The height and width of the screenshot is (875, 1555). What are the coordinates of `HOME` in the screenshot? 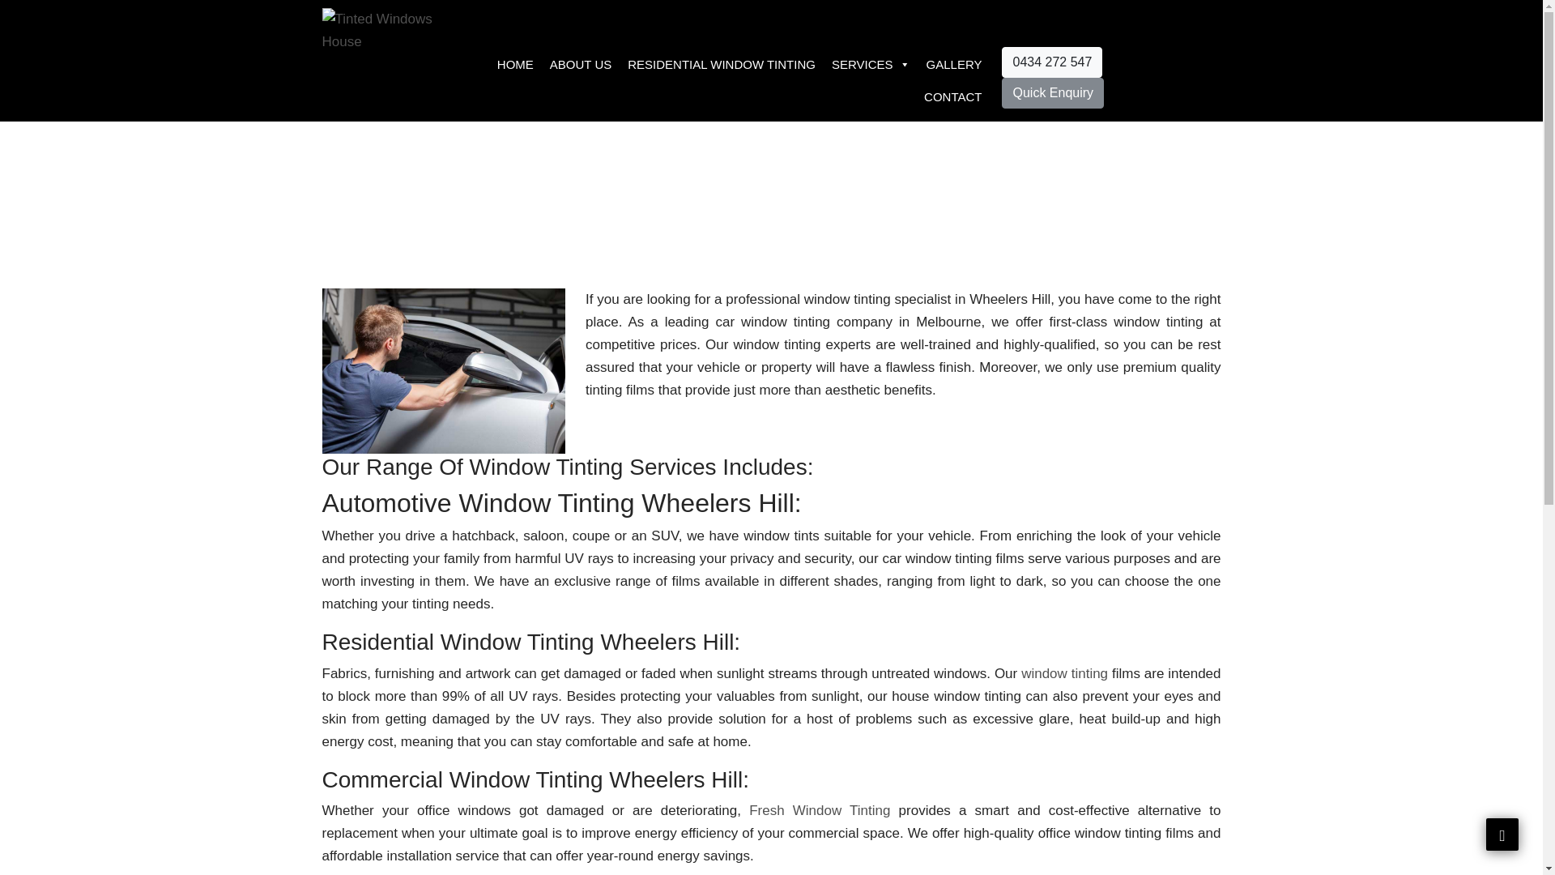 It's located at (515, 65).